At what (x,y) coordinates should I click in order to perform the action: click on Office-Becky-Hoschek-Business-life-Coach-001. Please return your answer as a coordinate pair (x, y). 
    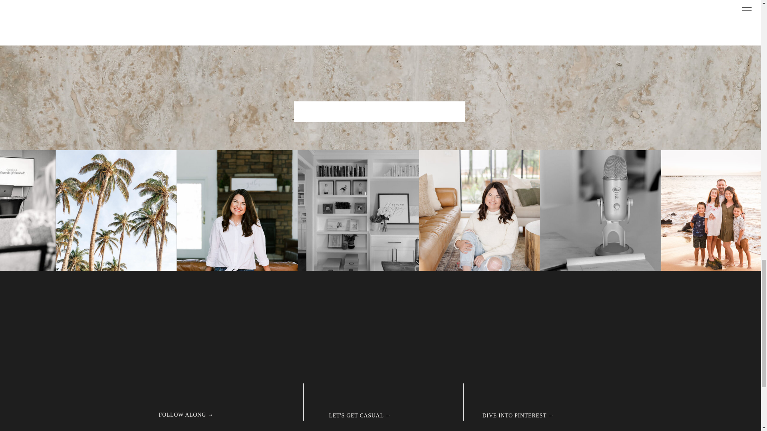
    Looking at the image, I should click on (358, 210).